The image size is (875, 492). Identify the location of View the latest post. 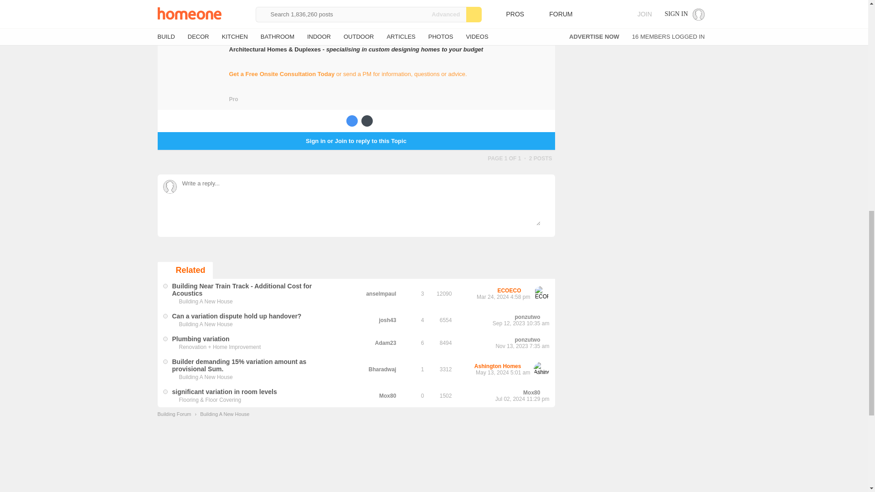
(527, 291).